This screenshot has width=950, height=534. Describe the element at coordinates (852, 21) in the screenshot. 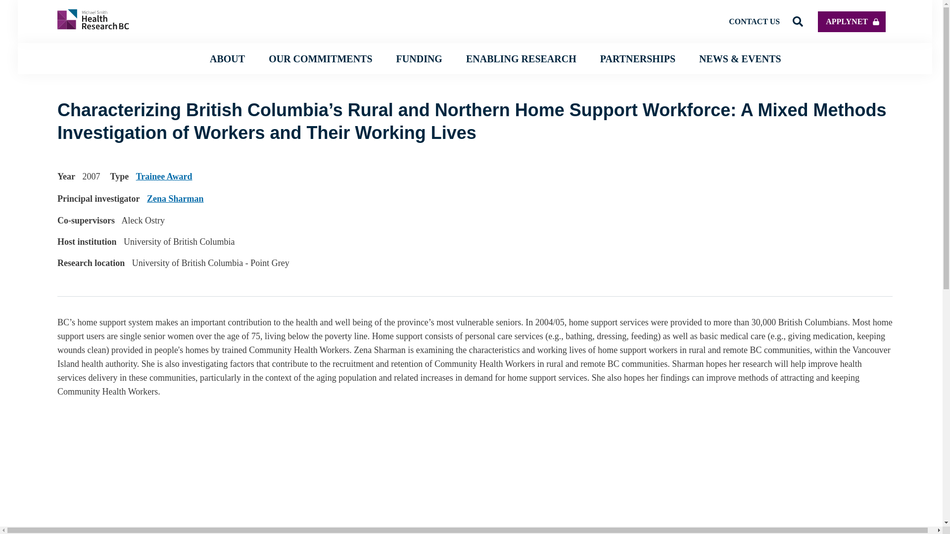

I see `APPLYNET` at that location.